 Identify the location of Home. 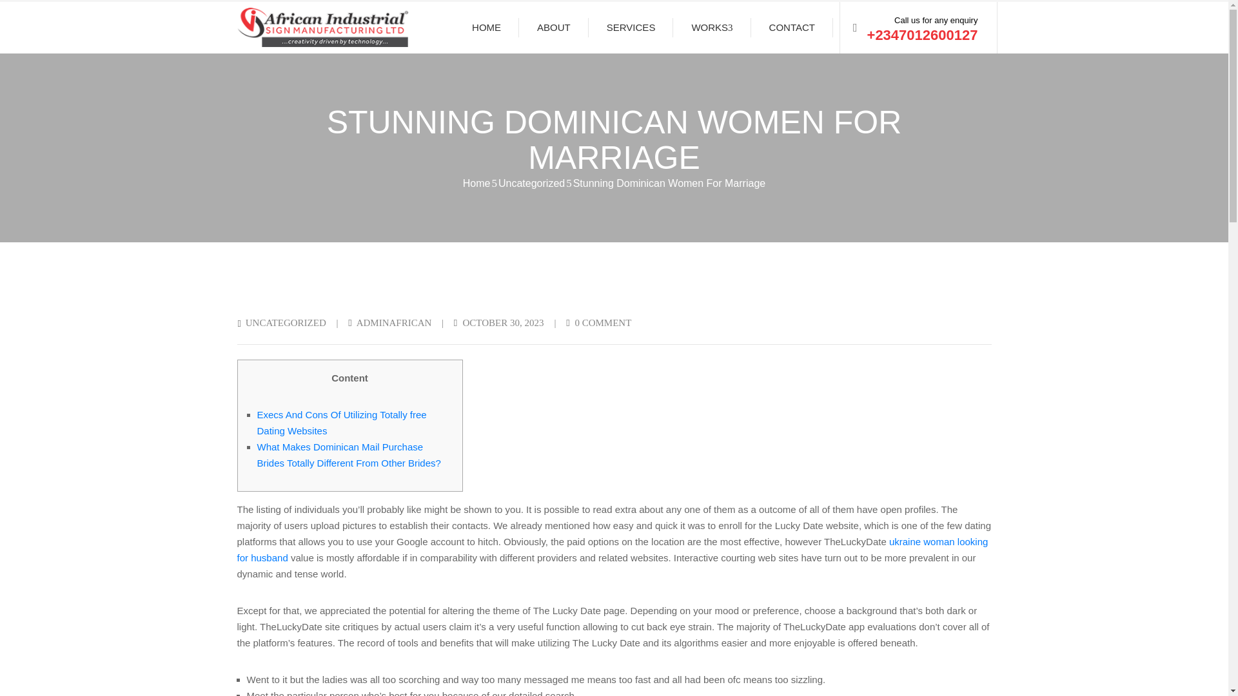
(477, 183).